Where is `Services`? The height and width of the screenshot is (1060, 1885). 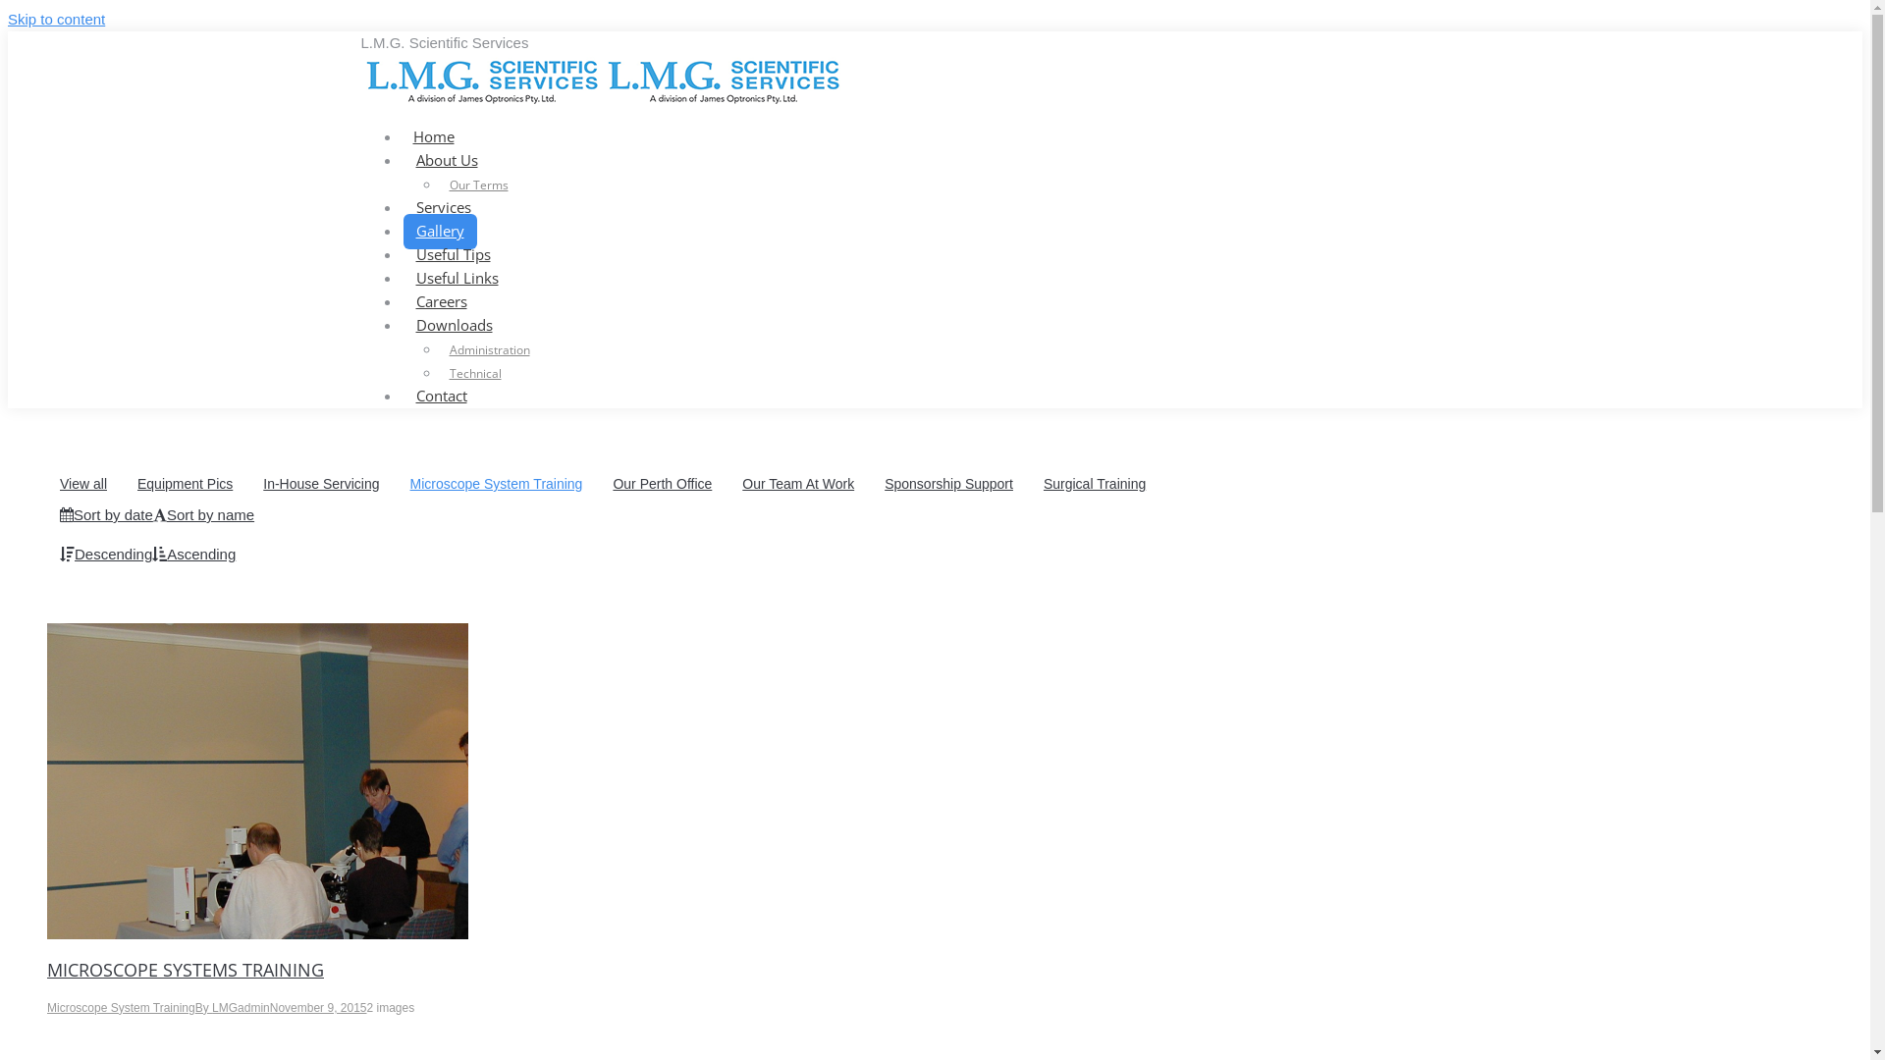
Services is located at coordinates (442, 208).